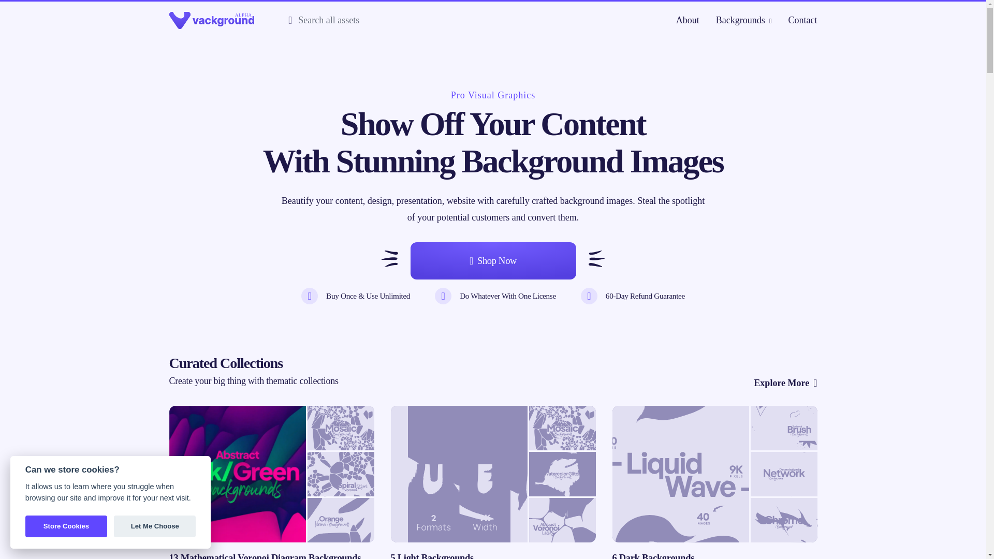 Image resolution: width=994 pixels, height=559 pixels. What do you see at coordinates (211, 20) in the screenshot?
I see `ALPHA` at bounding box center [211, 20].